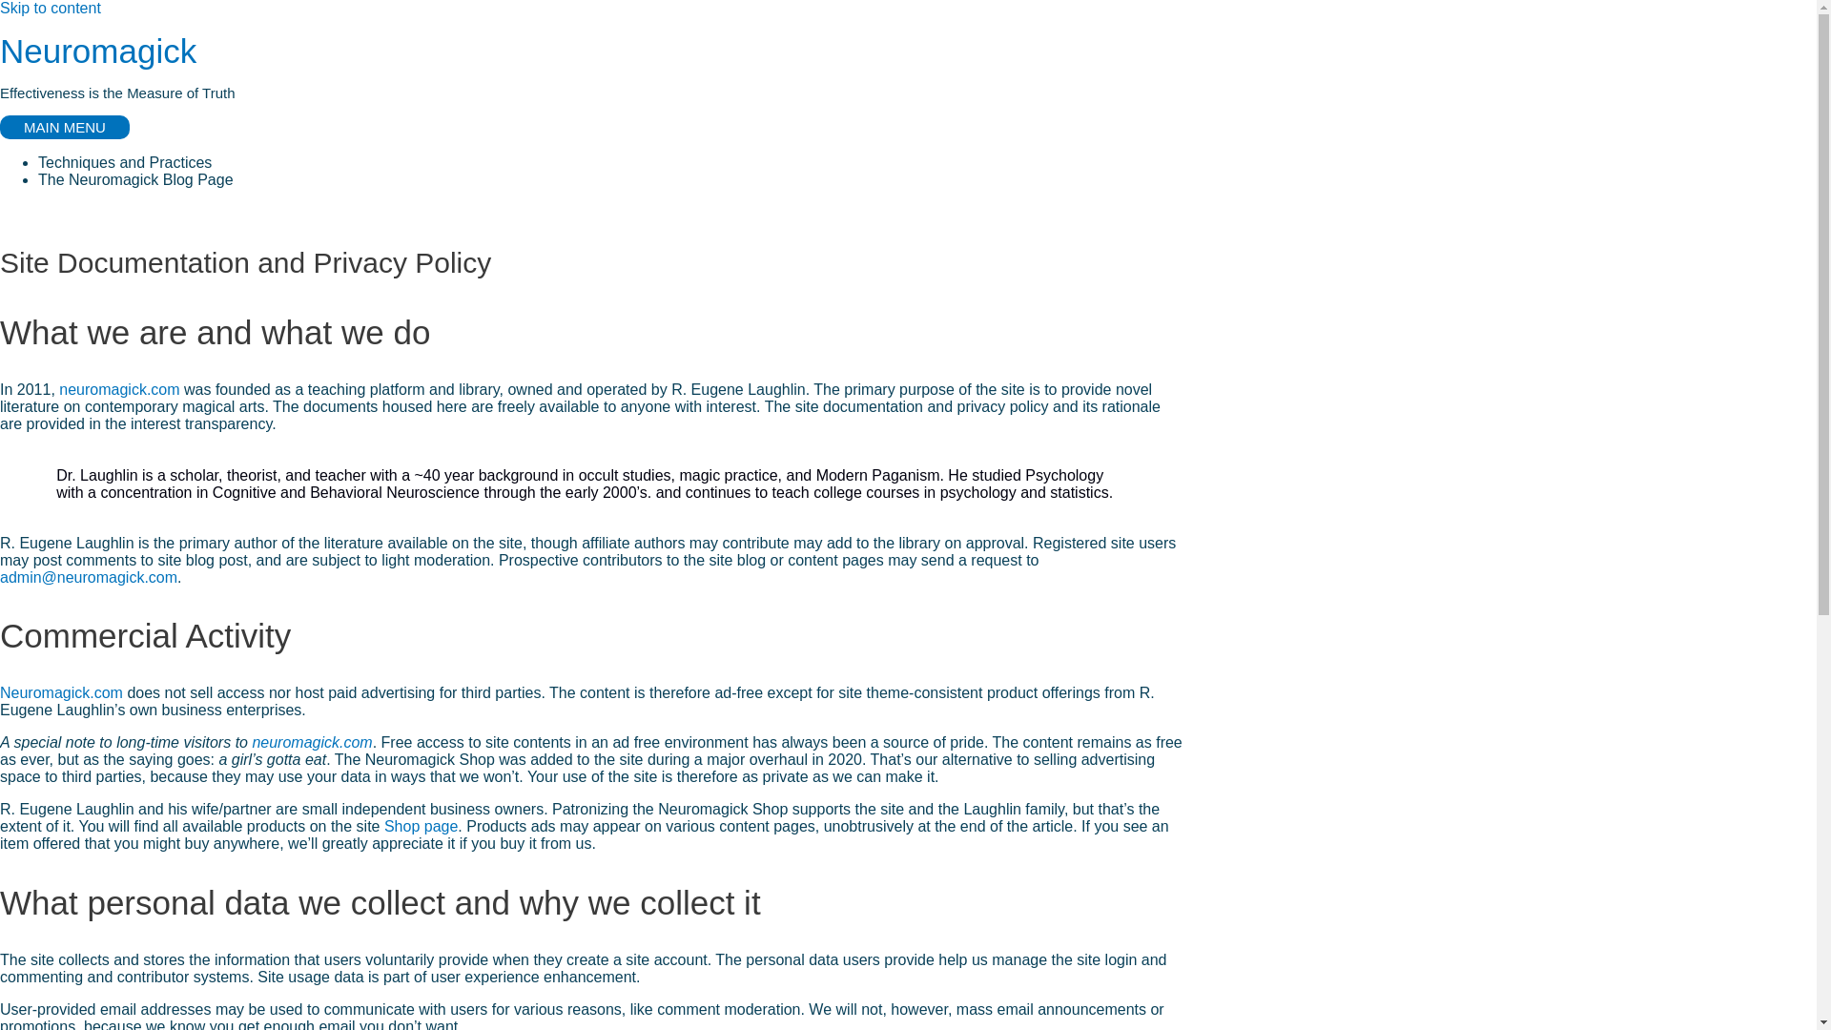 The height and width of the screenshot is (1030, 1831). I want to click on The Neuromagick Blog Page, so click(135, 179).